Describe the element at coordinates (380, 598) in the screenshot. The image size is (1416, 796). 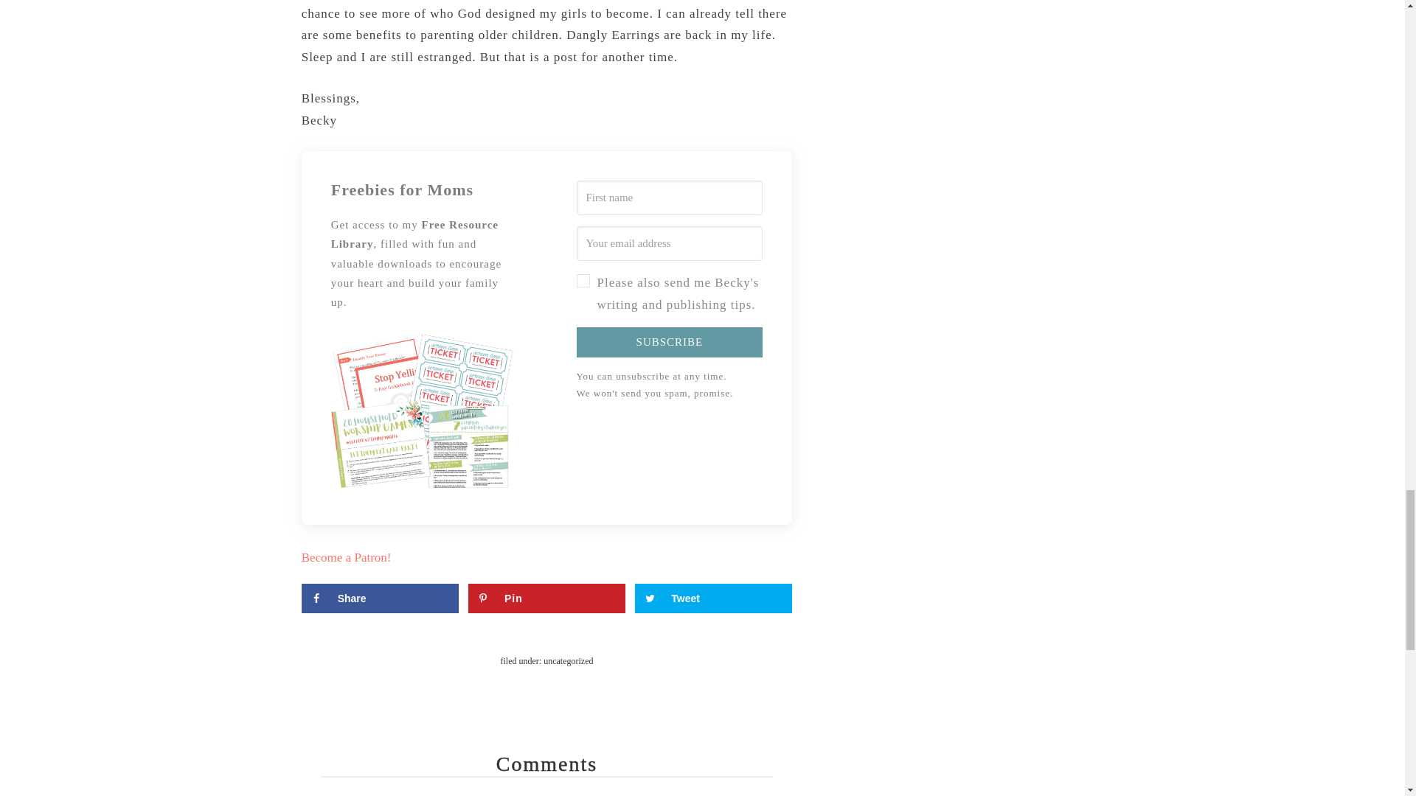
I see `Share` at that location.